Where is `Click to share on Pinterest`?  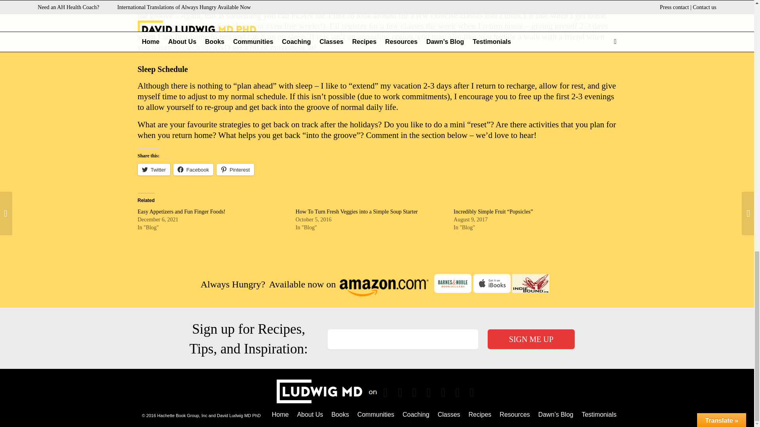
Click to share on Pinterest is located at coordinates (235, 169).